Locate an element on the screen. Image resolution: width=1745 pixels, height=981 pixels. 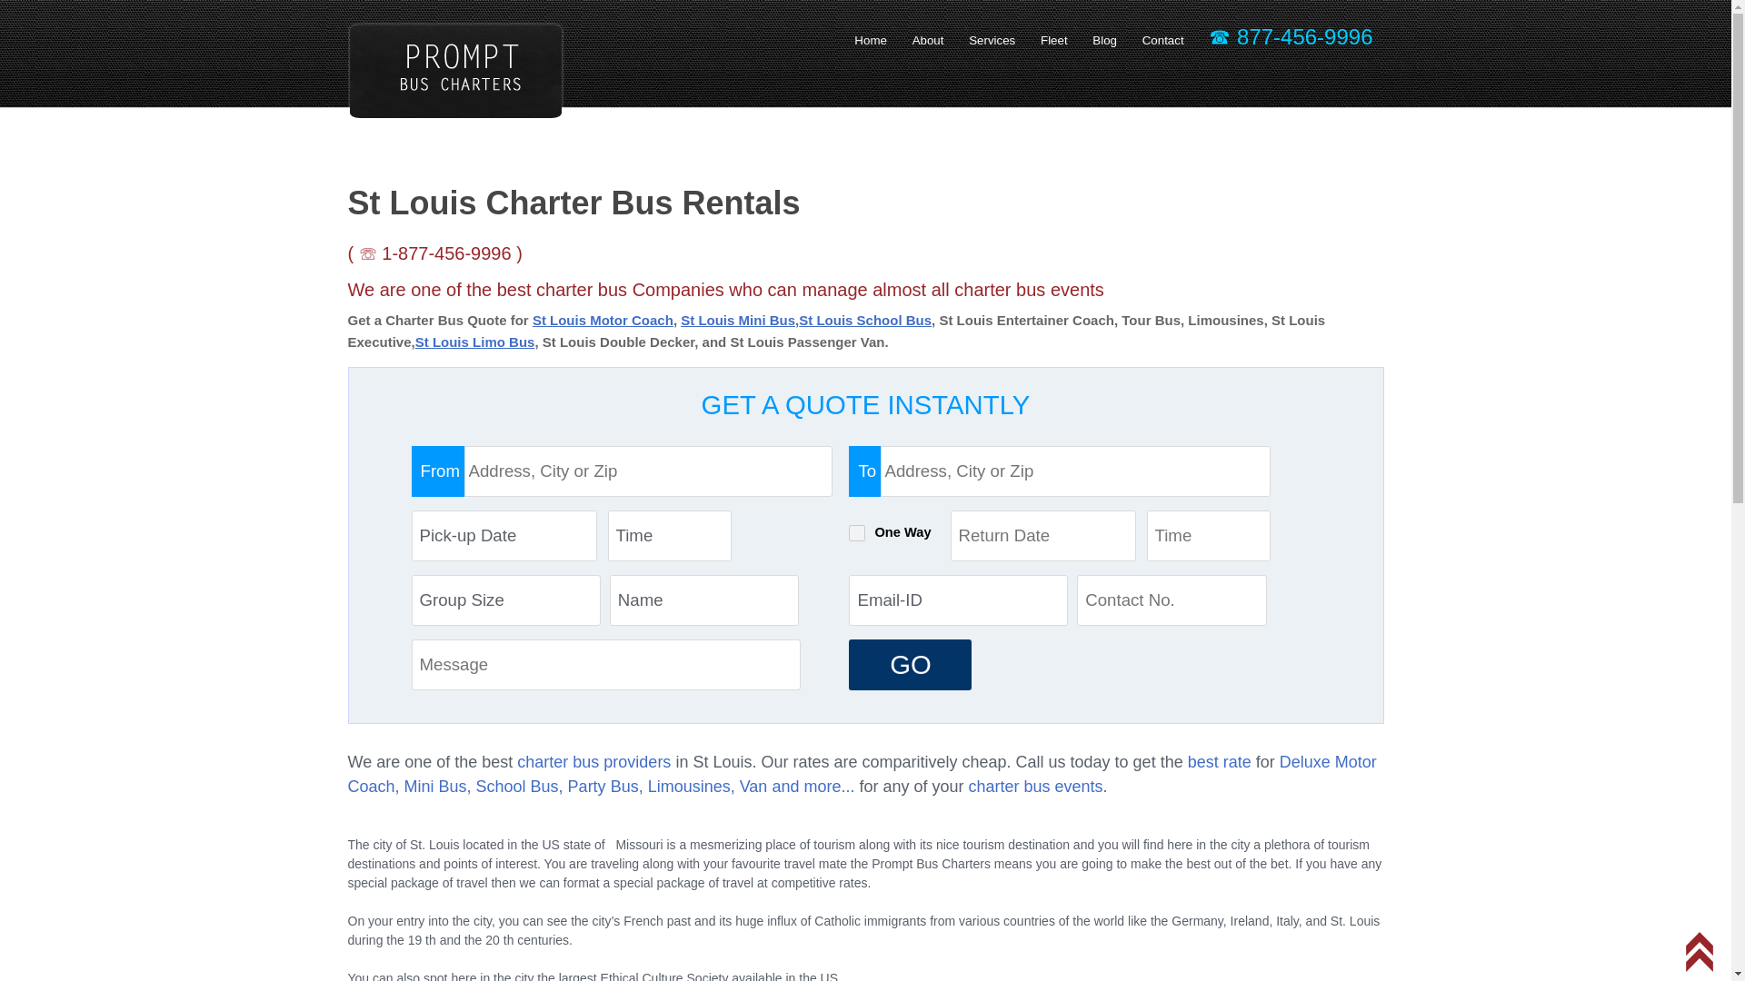
St Louis Limo Bus is located at coordinates (474, 342).